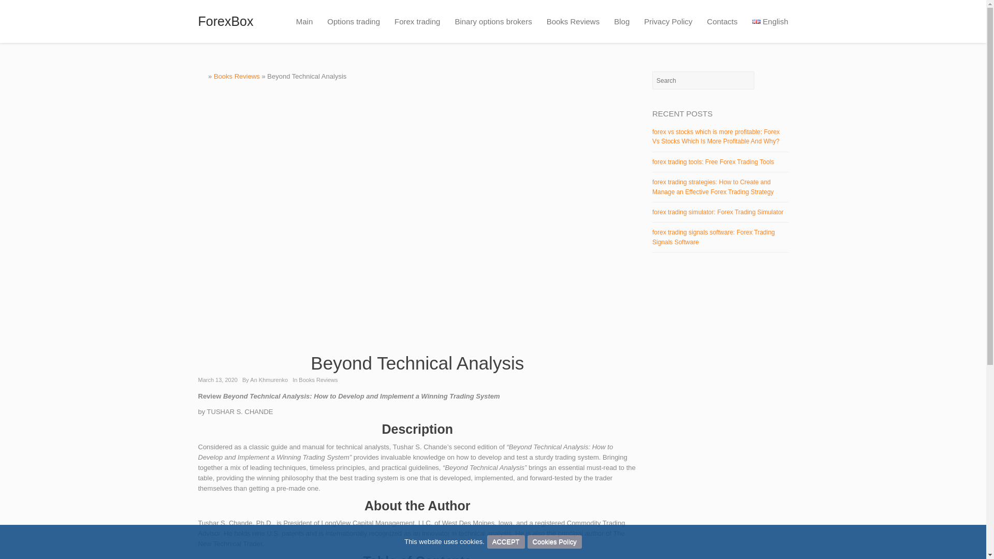 This screenshot has width=994, height=559. I want to click on Contacts, so click(722, 22).